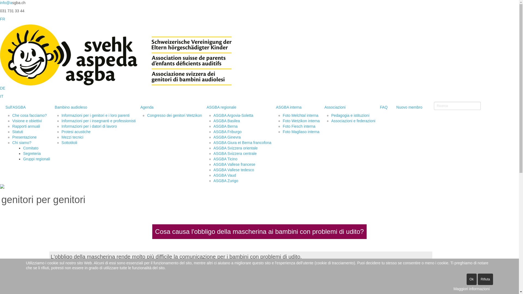 The height and width of the screenshot is (294, 523). What do you see at coordinates (296, 107) in the screenshot?
I see `ASGBA interna` at bounding box center [296, 107].